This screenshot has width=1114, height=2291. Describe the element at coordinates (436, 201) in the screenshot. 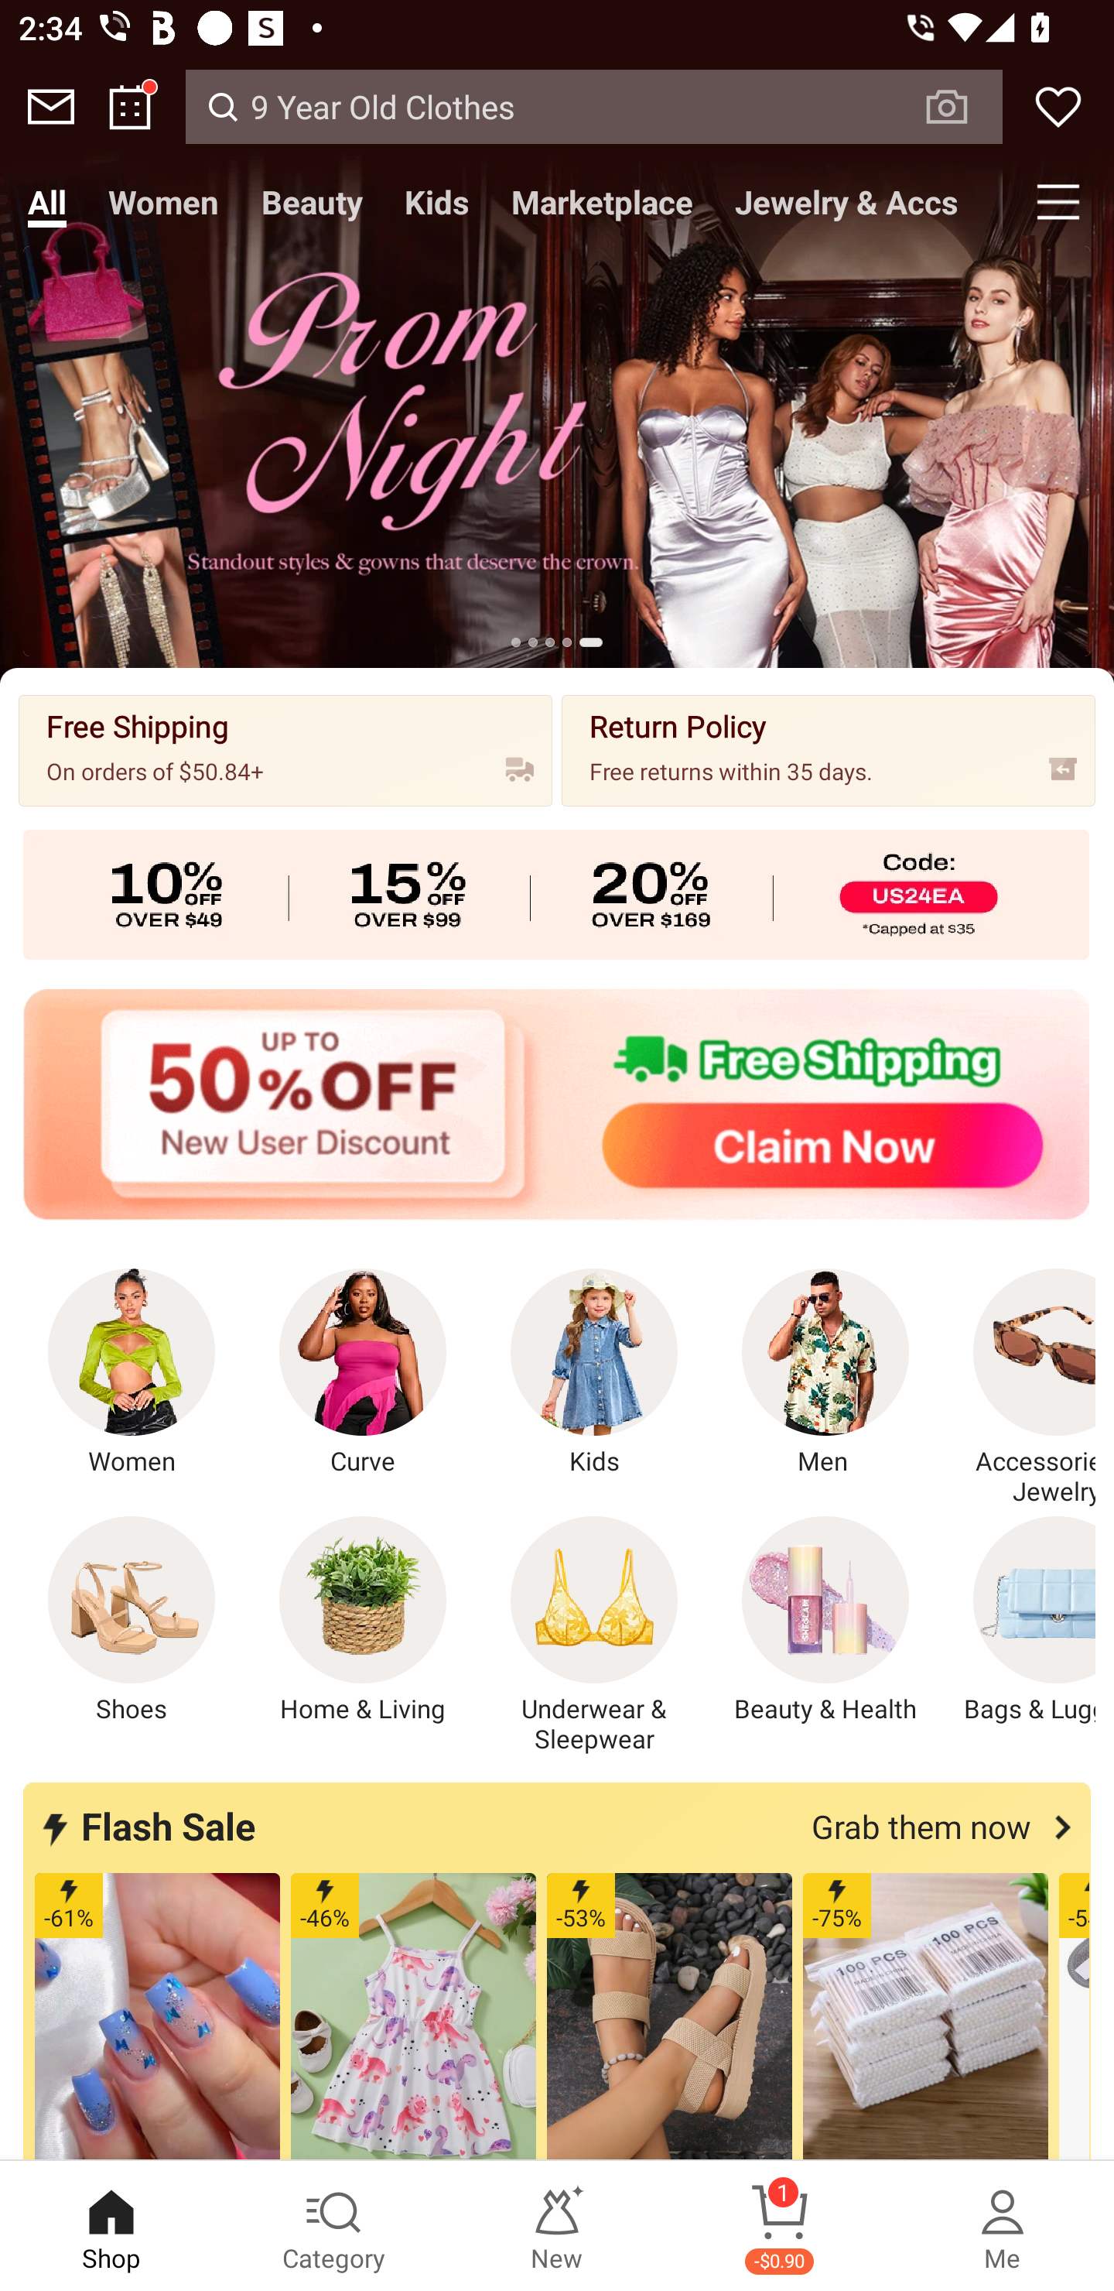

I see `Kids` at that location.